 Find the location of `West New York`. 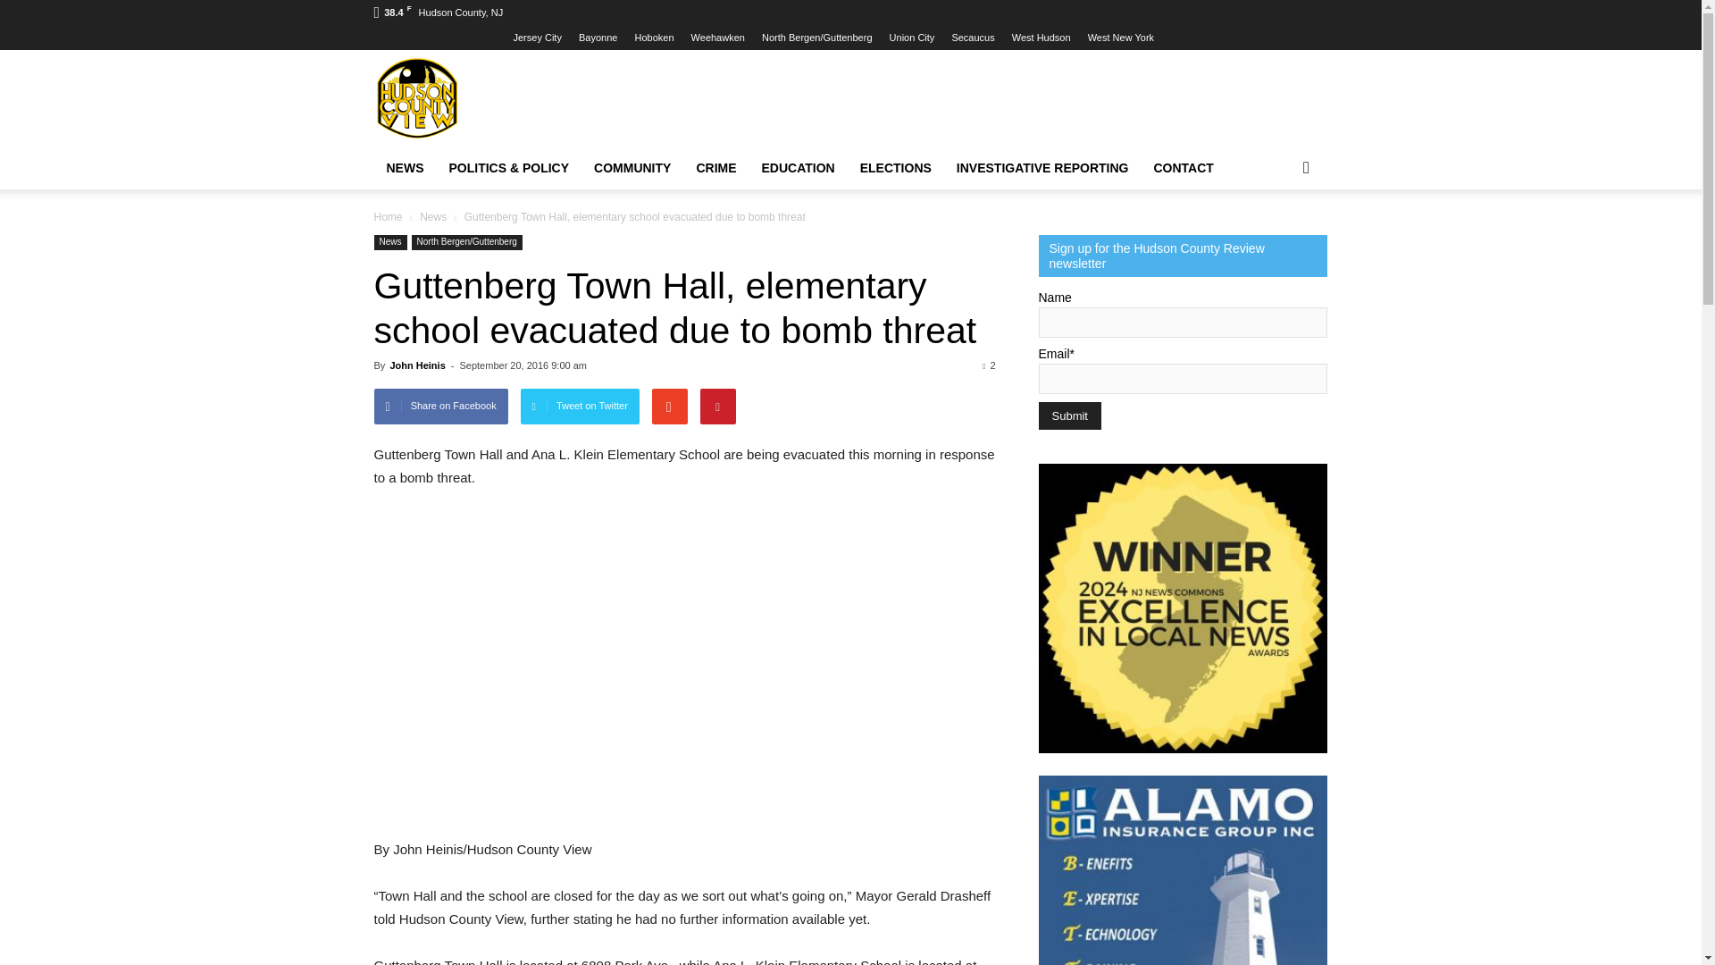

West New York is located at coordinates (1120, 37).